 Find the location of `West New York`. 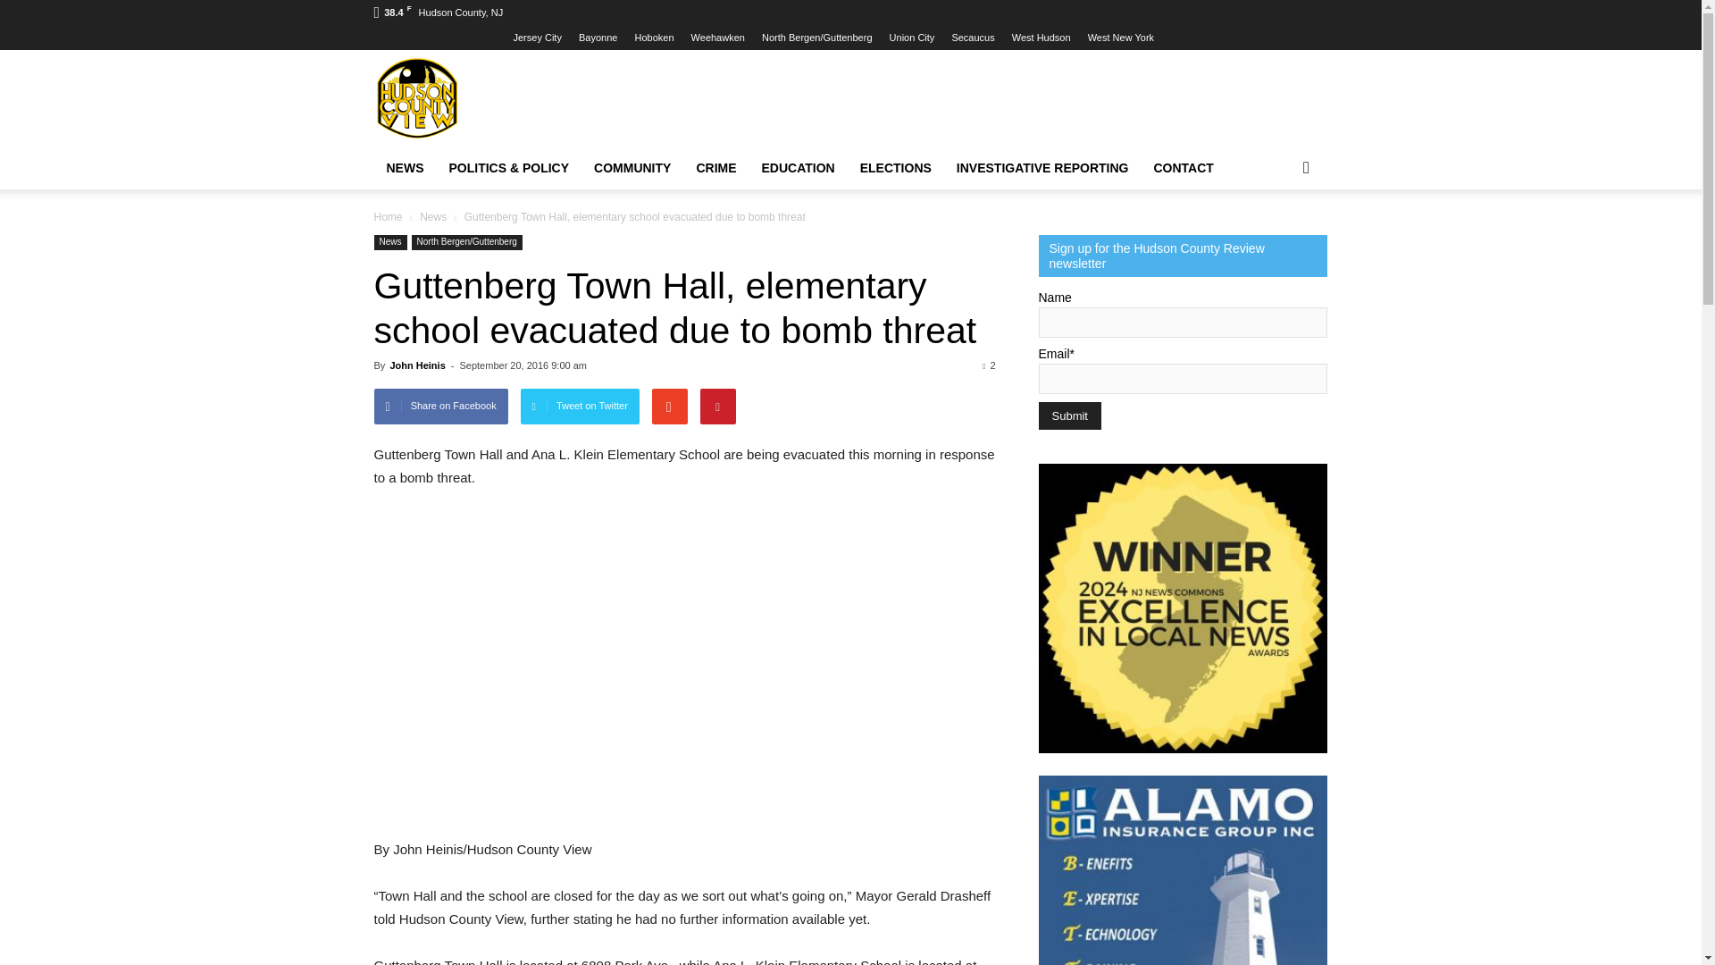

West New York is located at coordinates (1120, 37).